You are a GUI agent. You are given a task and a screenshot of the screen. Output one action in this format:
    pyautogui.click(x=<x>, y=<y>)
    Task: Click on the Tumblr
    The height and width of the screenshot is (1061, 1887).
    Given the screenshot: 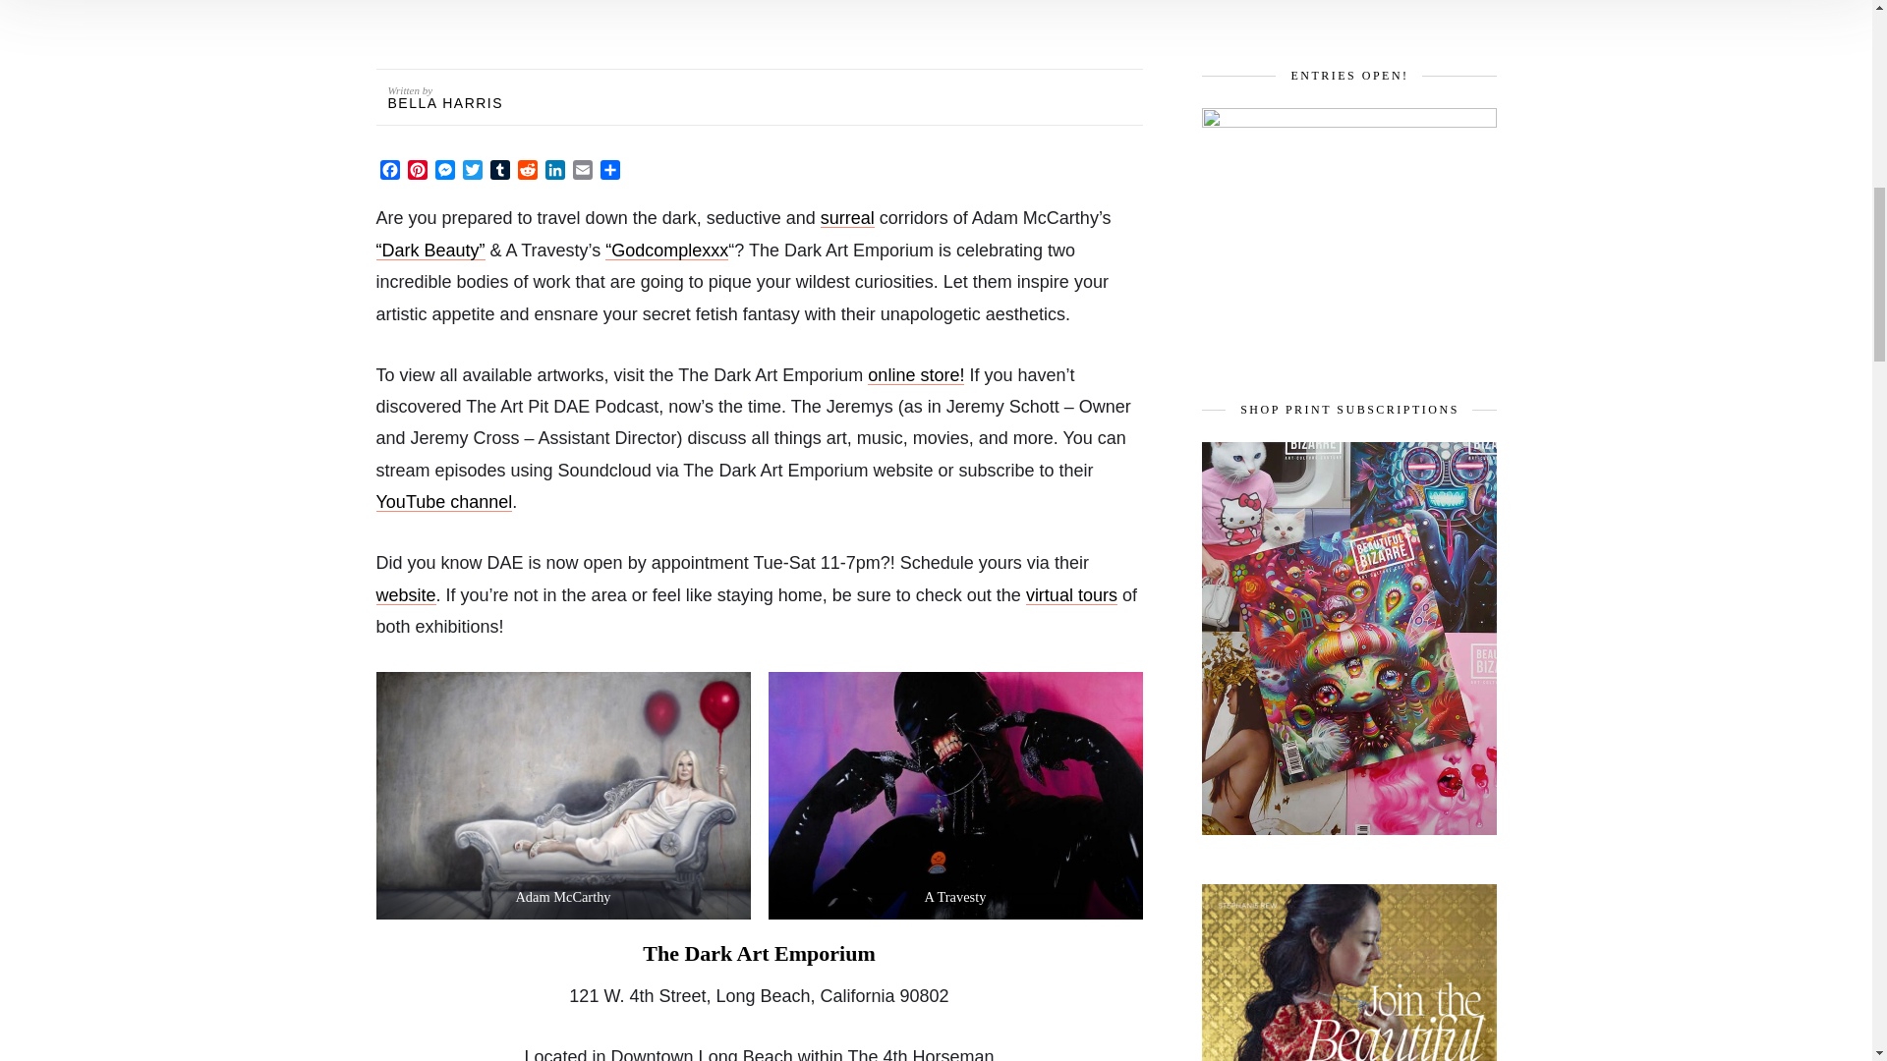 What is the action you would take?
    pyautogui.click(x=499, y=172)
    